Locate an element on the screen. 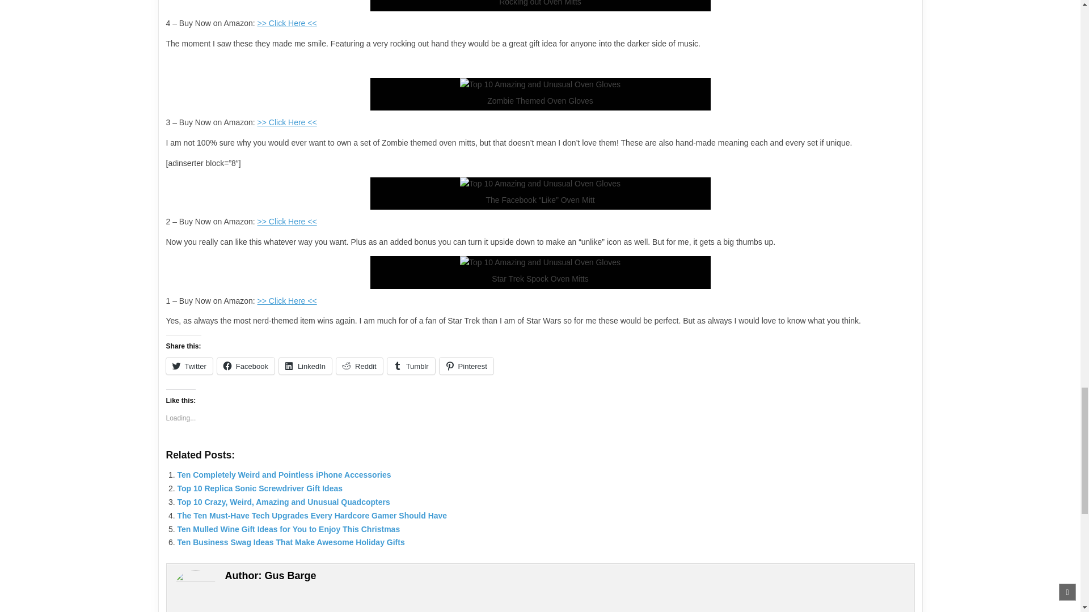 The width and height of the screenshot is (1089, 612). Click to share on Twitter is located at coordinates (188, 365).